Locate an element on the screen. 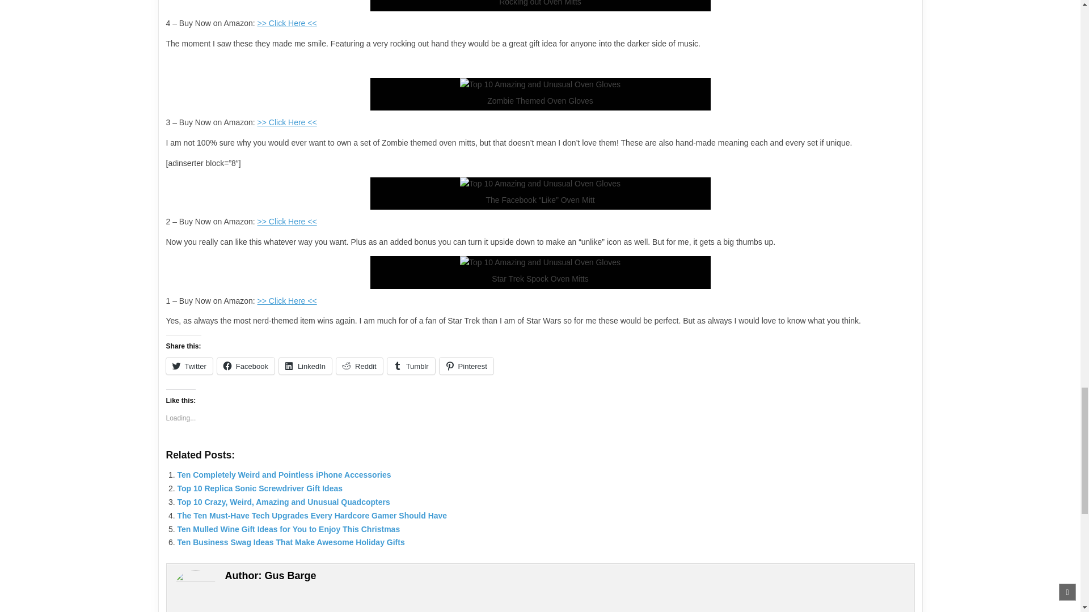 The width and height of the screenshot is (1089, 612). Click to share on Twitter is located at coordinates (188, 365).